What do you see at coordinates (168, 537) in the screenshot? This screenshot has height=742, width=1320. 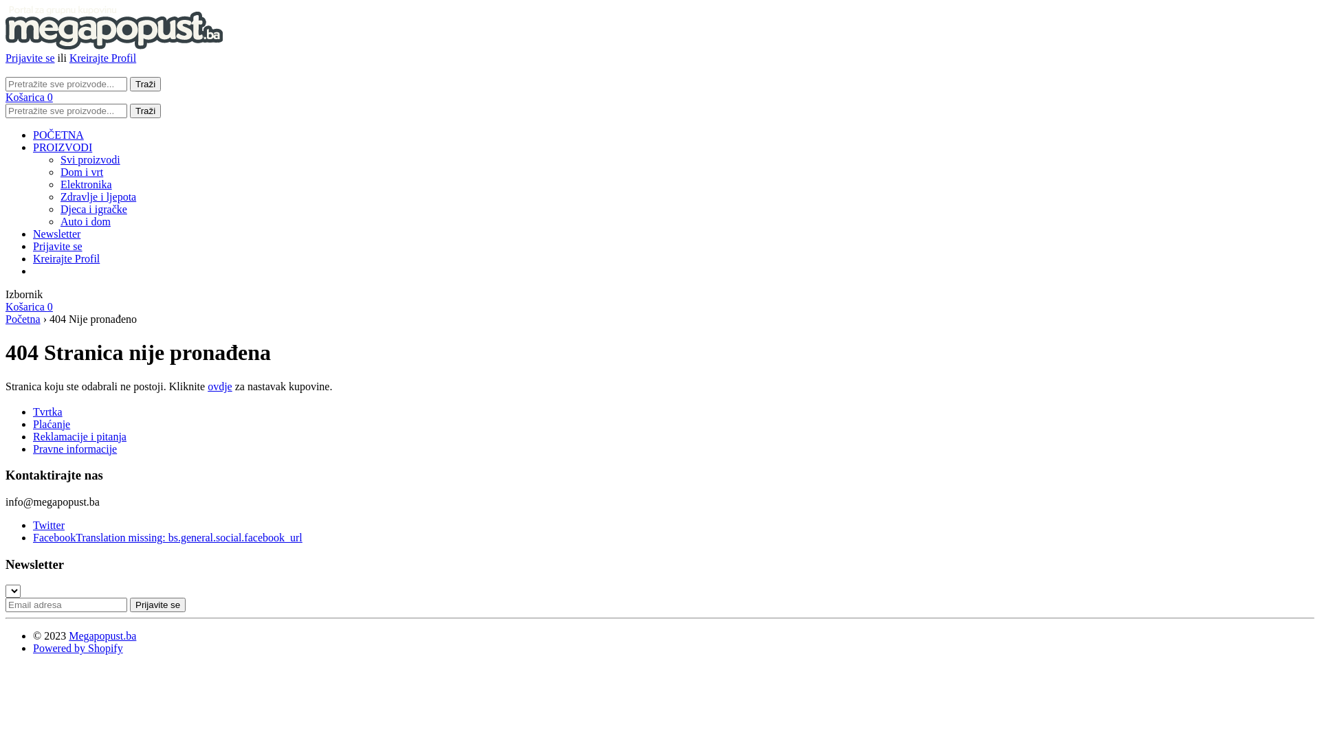 I see `FacebookTranslation missing: bs.general.social.facebook_url` at bounding box center [168, 537].